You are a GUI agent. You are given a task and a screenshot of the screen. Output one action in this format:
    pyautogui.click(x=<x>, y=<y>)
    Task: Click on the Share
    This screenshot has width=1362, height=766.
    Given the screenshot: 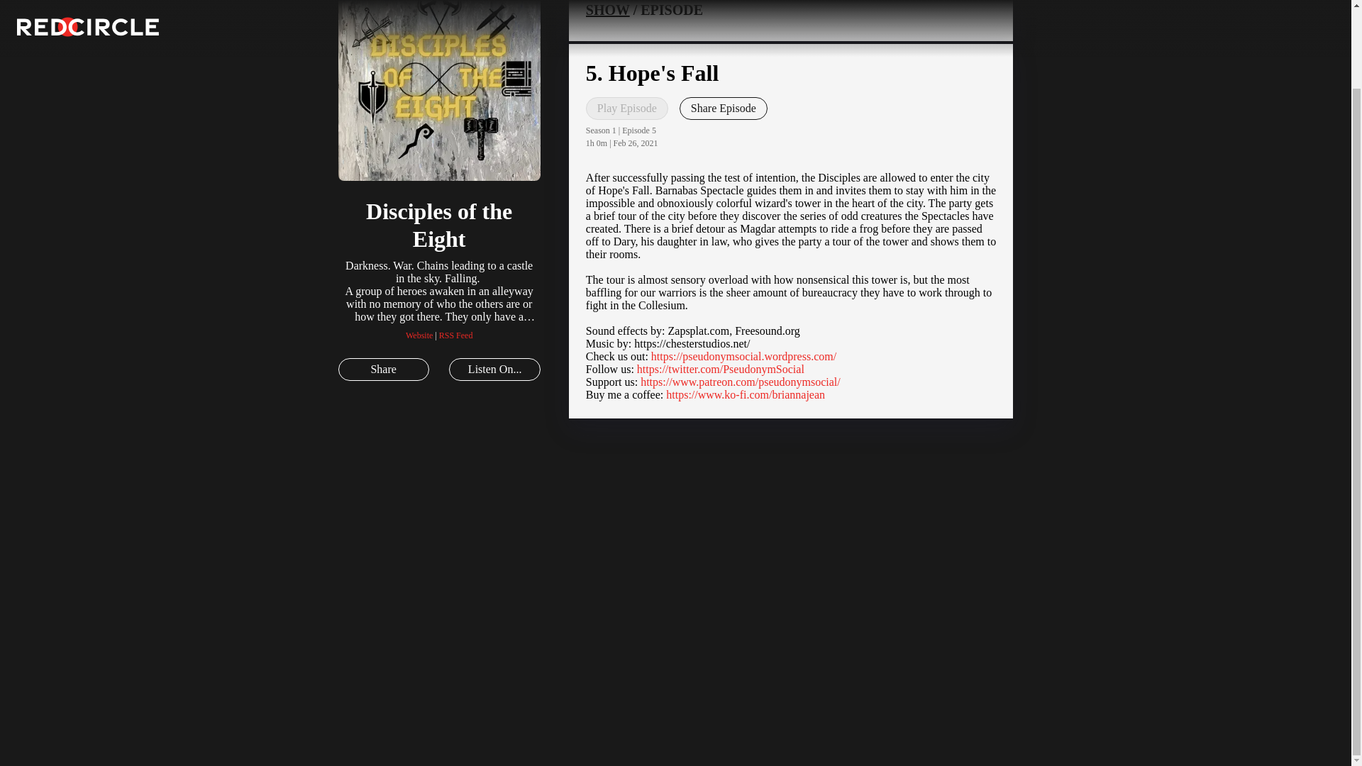 What is the action you would take?
    pyautogui.click(x=383, y=369)
    